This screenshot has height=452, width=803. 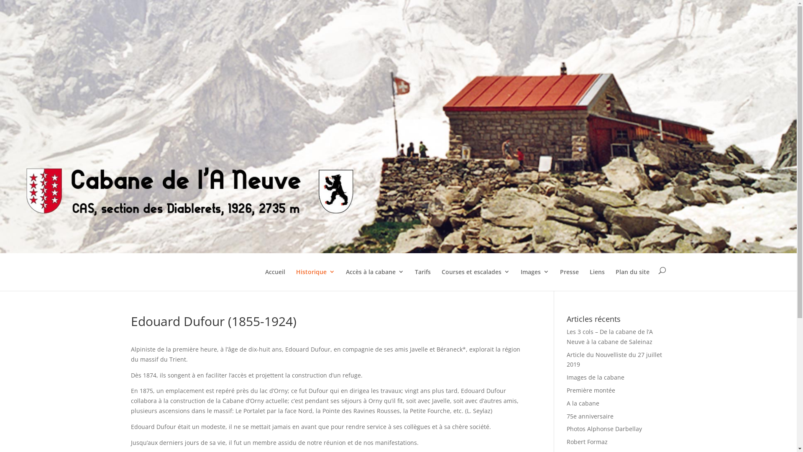 What do you see at coordinates (597, 279) in the screenshot?
I see `Liens` at bounding box center [597, 279].